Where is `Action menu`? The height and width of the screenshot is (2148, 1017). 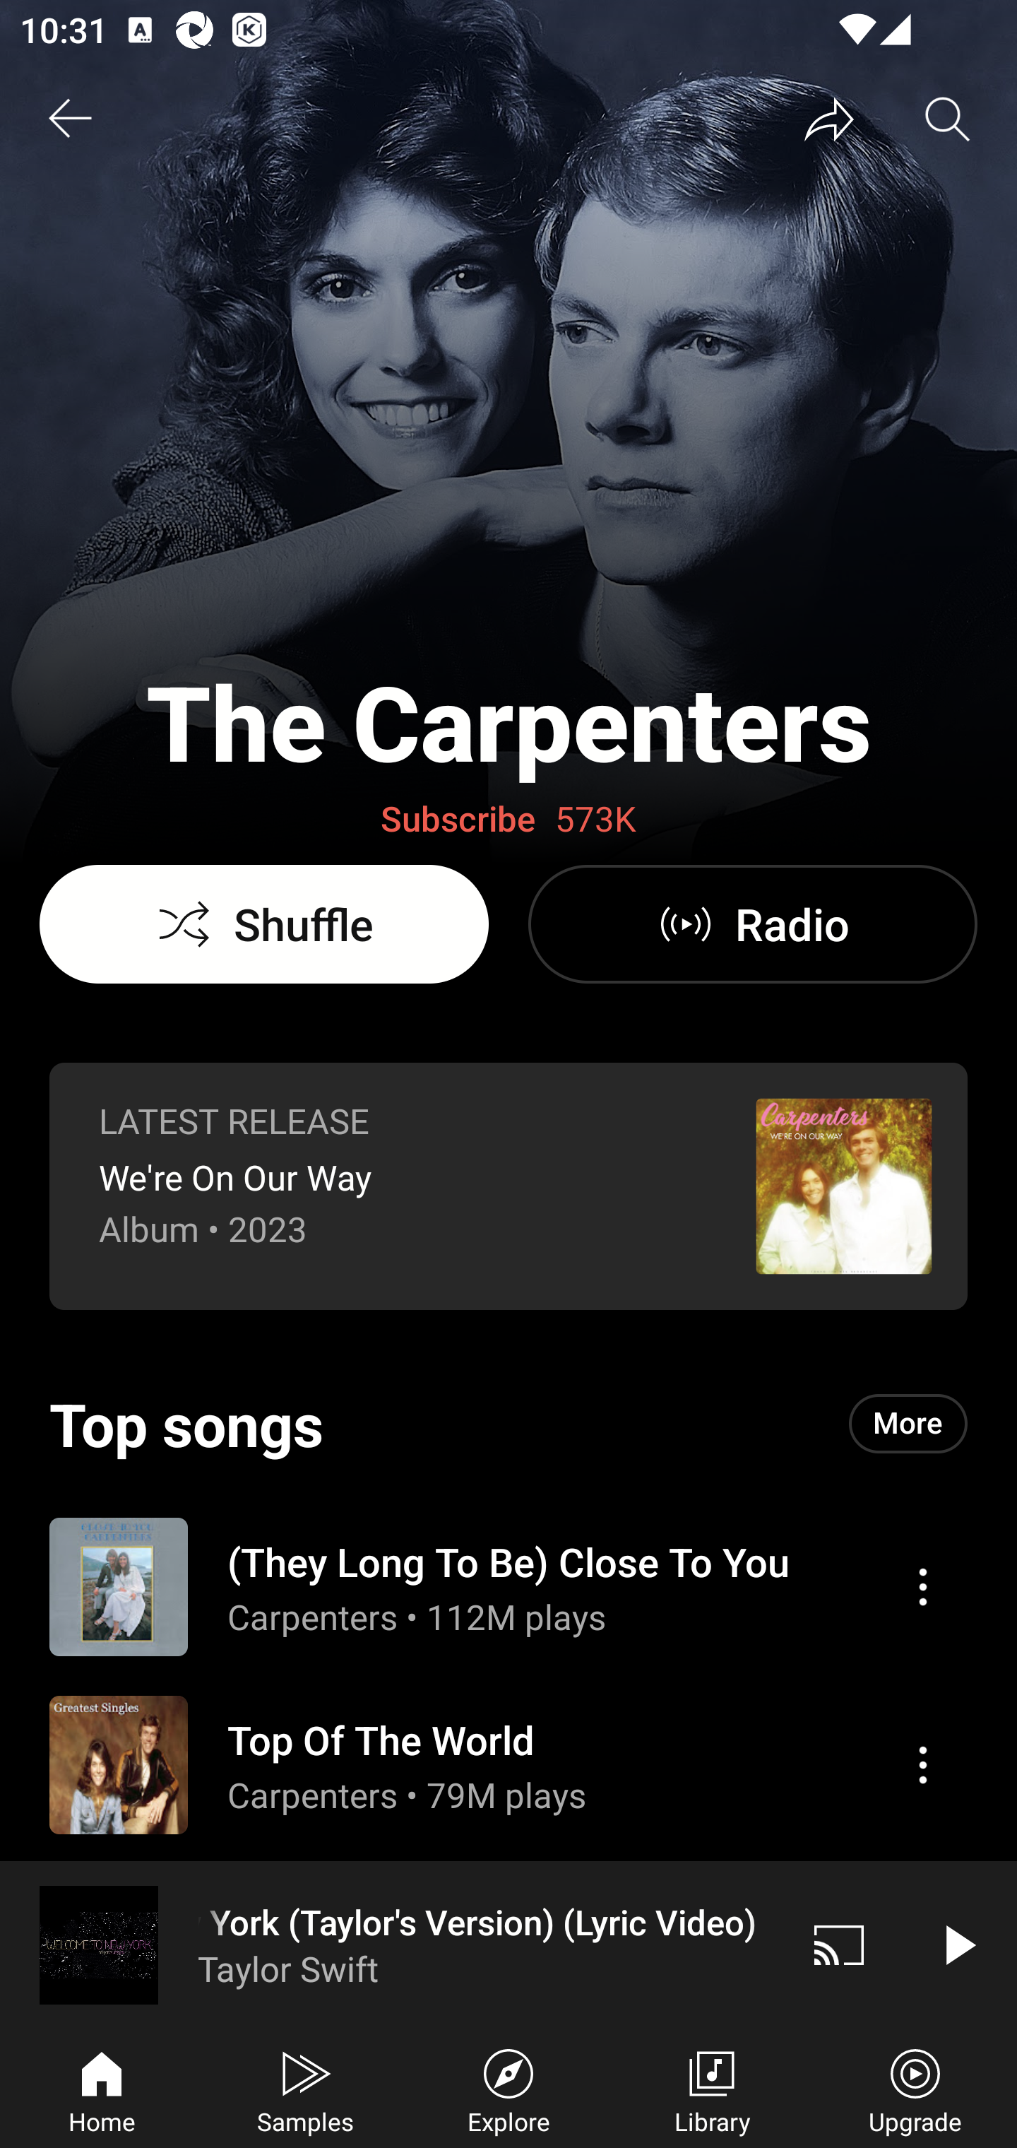 Action menu is located at coordinates (922, 1587).